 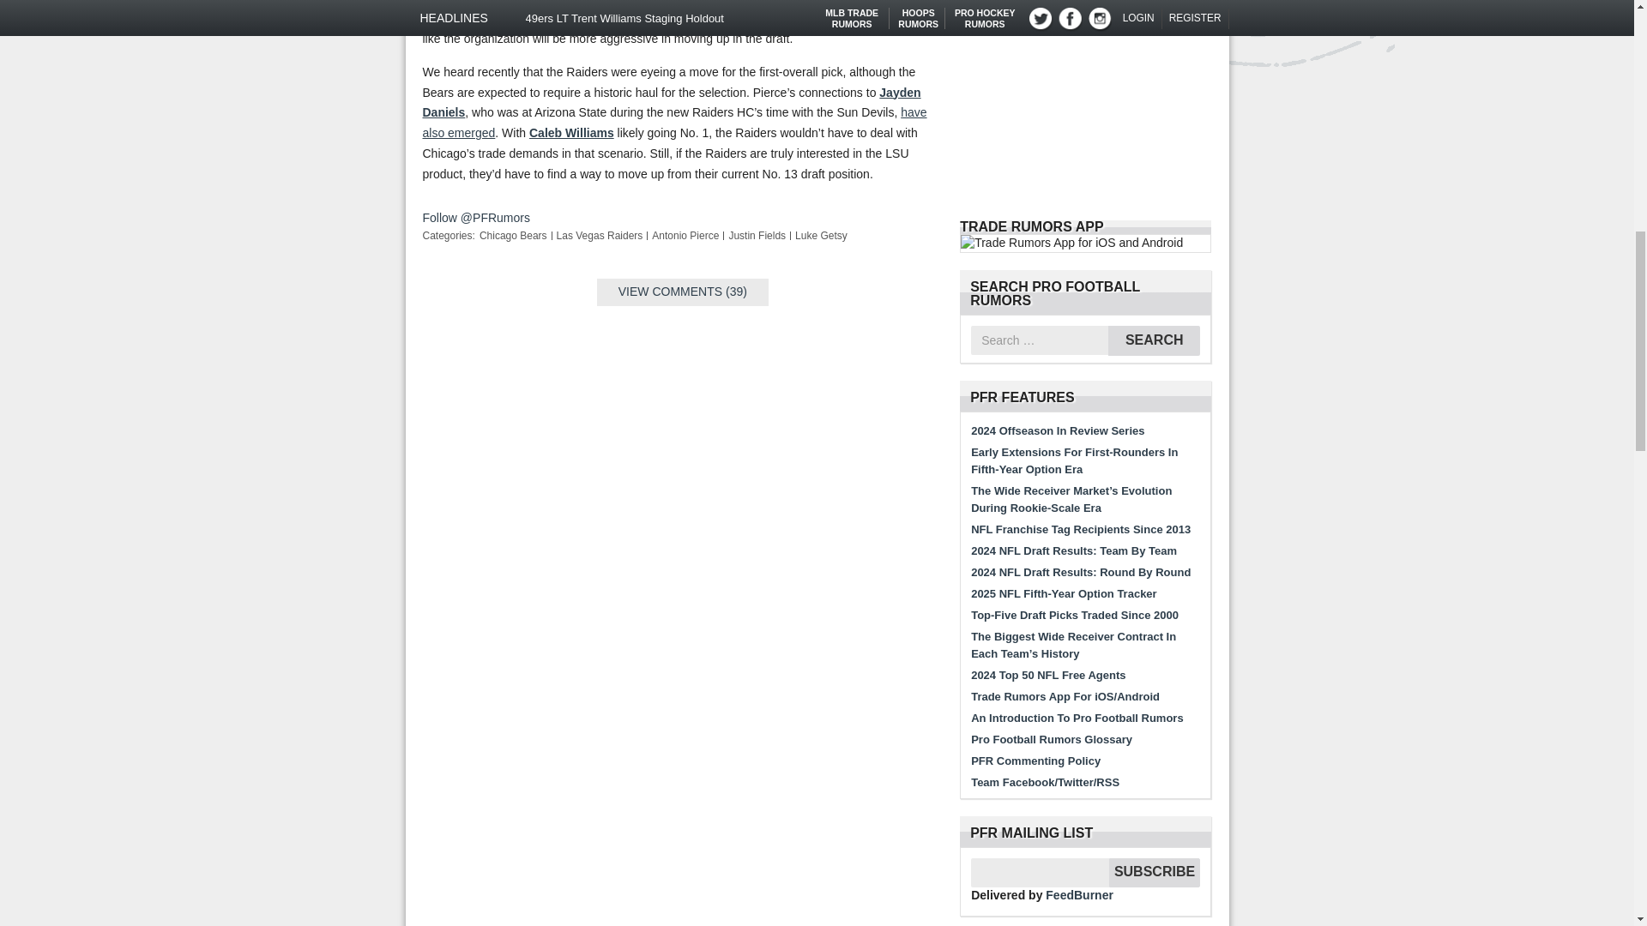 What do you see at coordinates (1155, 873) in the screenshot?
I see `Subscribe` at bounding box center [1155, 873].